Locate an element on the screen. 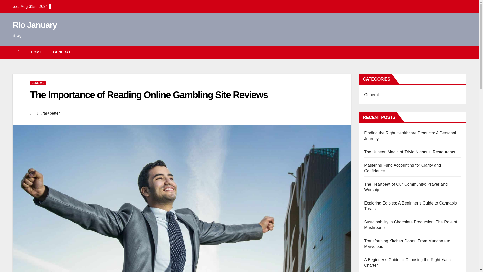 The height and width of the screenshot is (272, 483). Mastering Fund Accounting for Clarity and Confidence is located at coordinates (403, 168).